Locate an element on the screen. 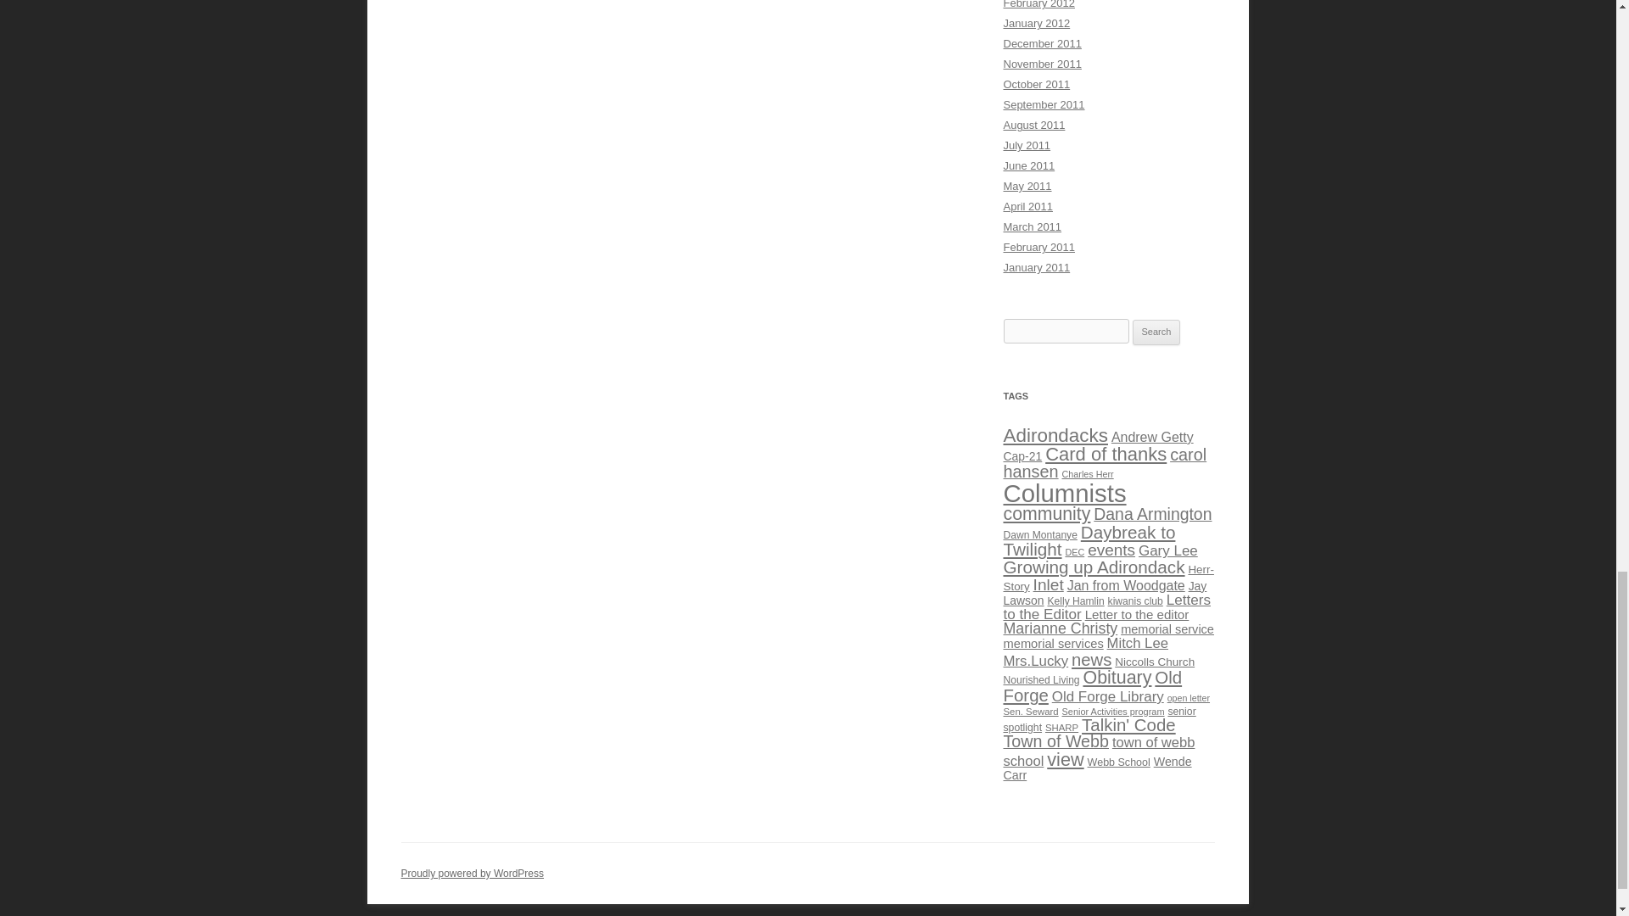 The height and width of the screenshot is (916, 1629). 106 topics is located at coordinates (1152, 436).